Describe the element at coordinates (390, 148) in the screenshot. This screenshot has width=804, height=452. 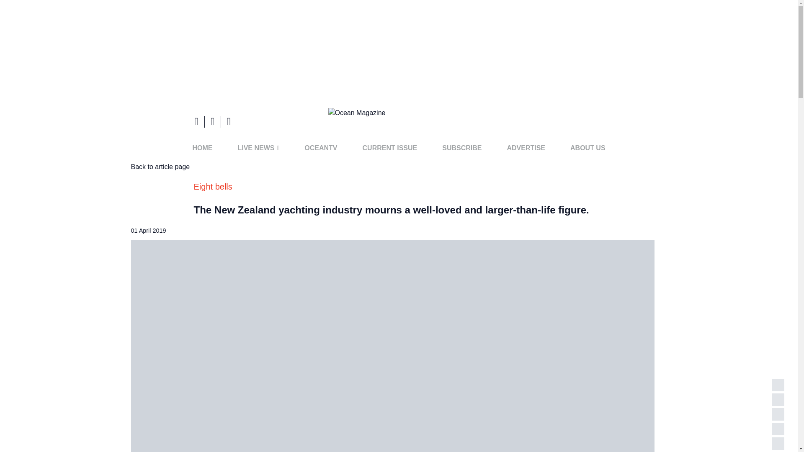
I see `CURRENT ISSUE` at that location.